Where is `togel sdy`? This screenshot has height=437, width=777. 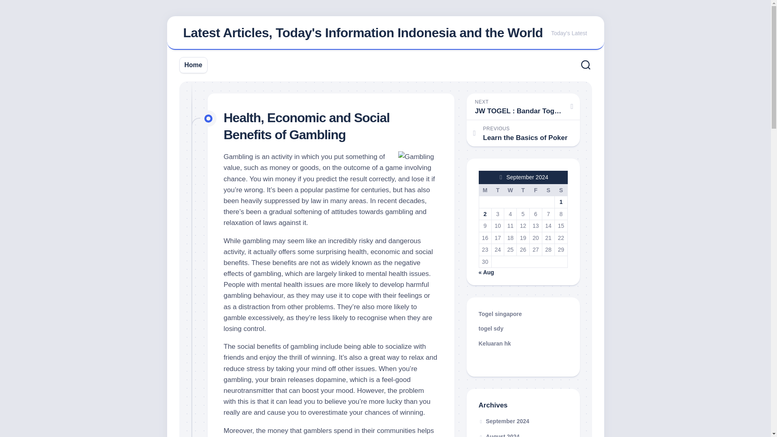
togel sdy is located at coordinates (490, 328).